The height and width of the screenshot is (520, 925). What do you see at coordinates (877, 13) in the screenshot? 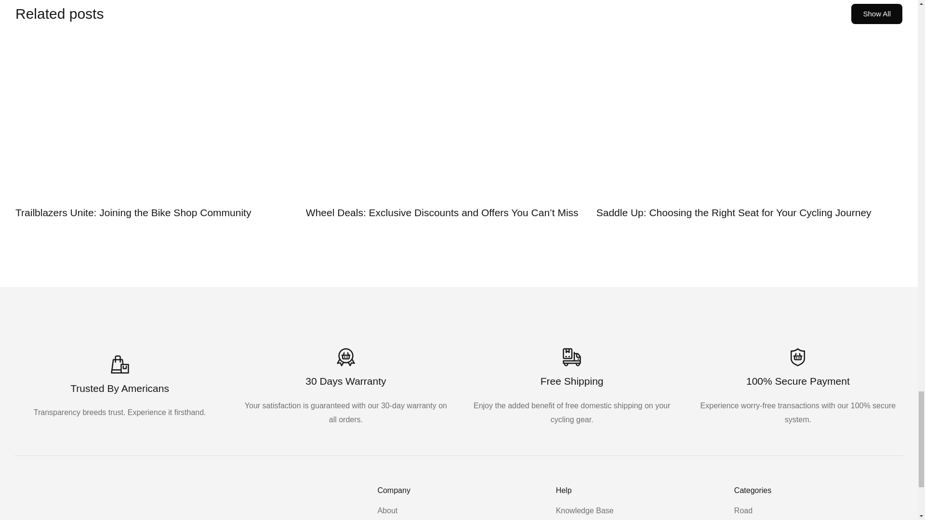
I see `Show All` at bounding box center [877, 13].